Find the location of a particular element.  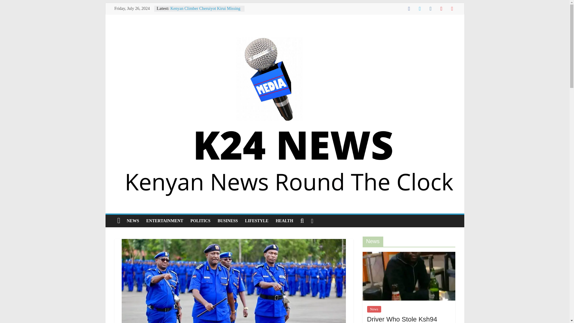

Kenyan Climber Cheruiyot Kirui Missing in Mt Everest is located at coordinates (205, 11).